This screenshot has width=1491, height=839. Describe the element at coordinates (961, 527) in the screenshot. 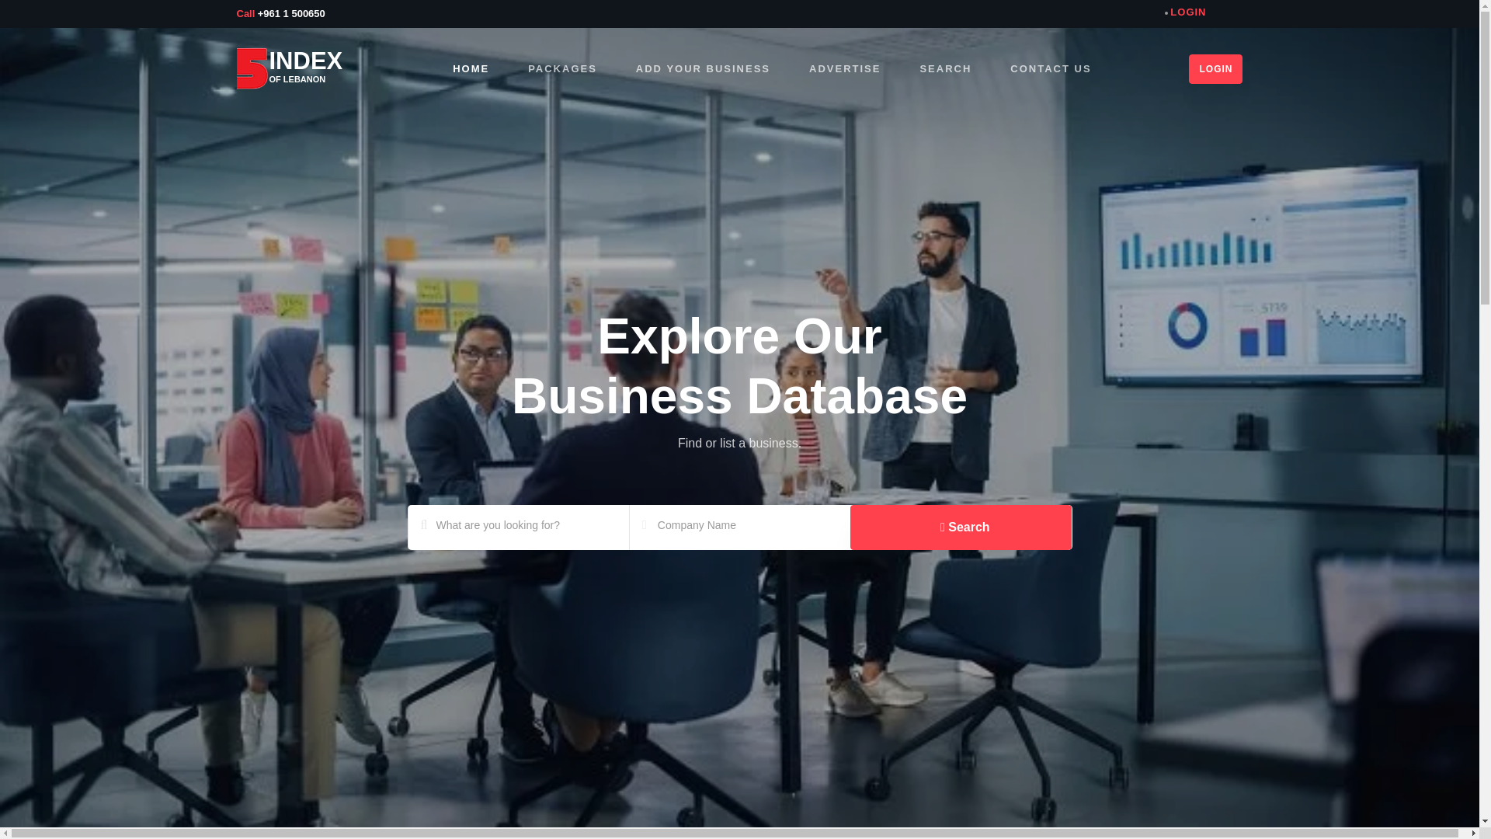

I see `Search` at that location.